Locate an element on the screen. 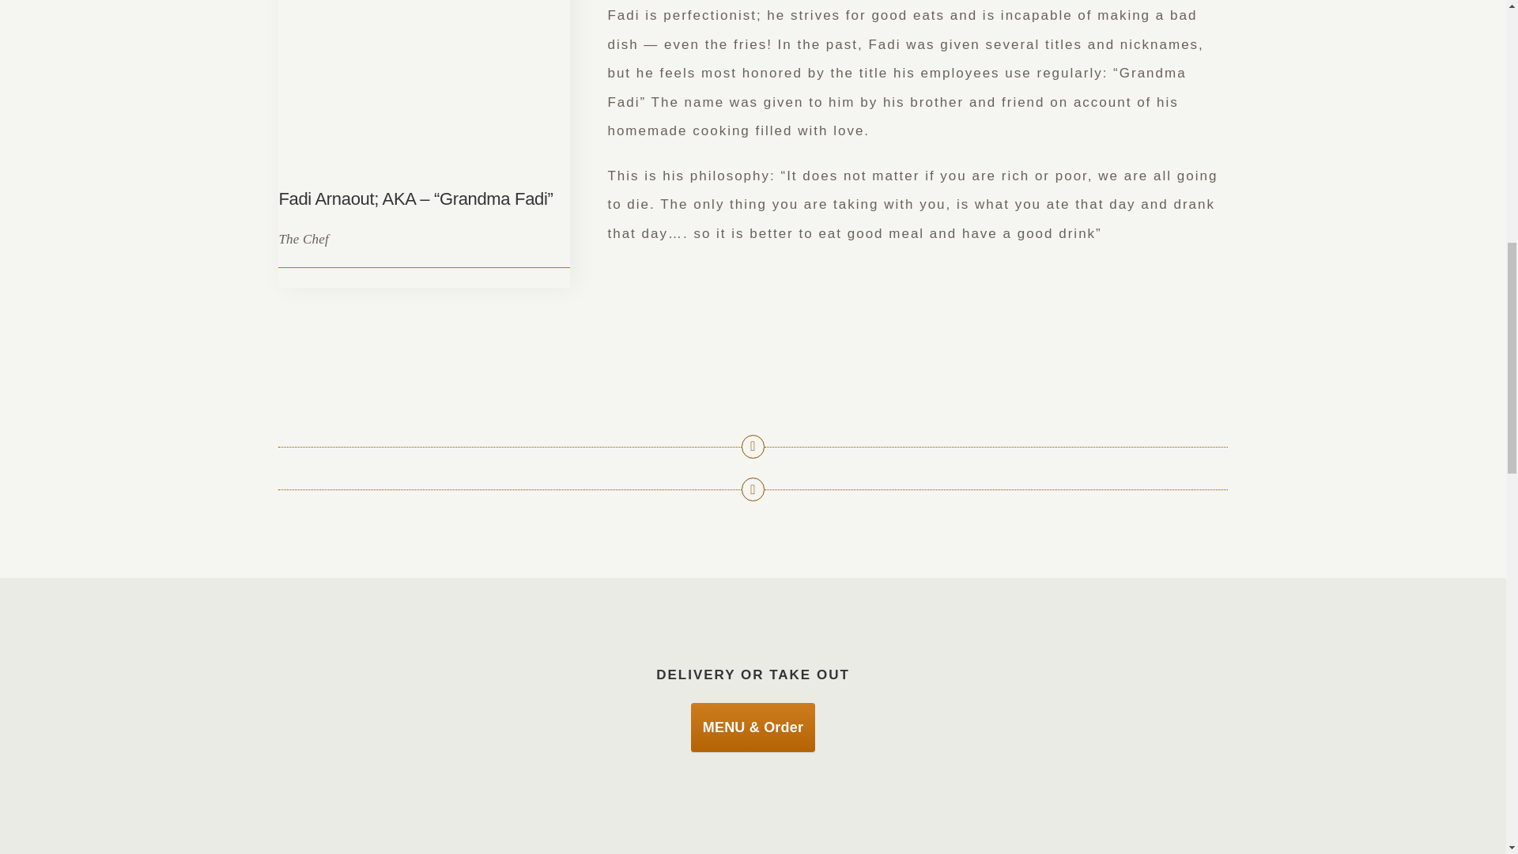  Fadi-chef is located at coordinates (424, 85).